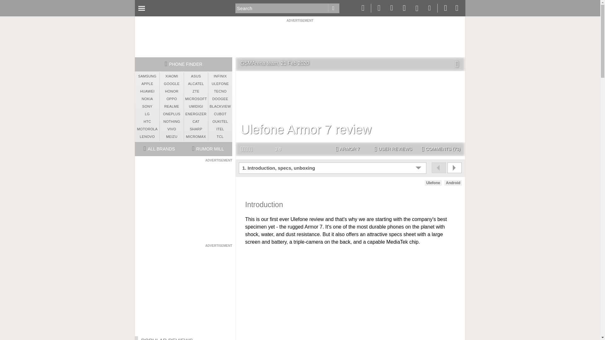 Image resolution: width=605 pixels, height=340 pixels. I want to click on Next page, so click(454, 167).